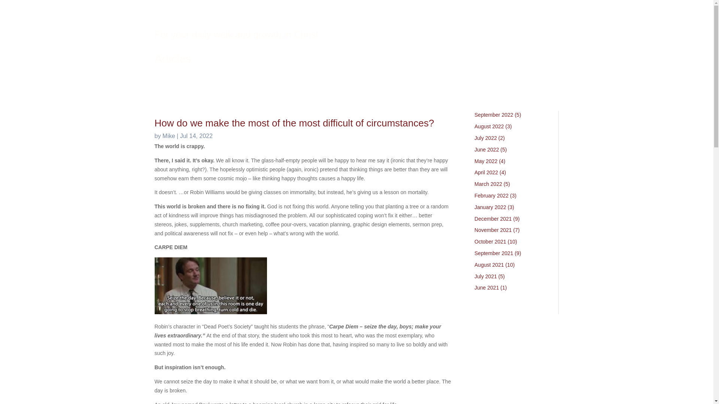 The width and height of the screenshot is (719, 404). Describe the element at coordinates (488, 184) in the screenshot. I see `March 2022` at that location.